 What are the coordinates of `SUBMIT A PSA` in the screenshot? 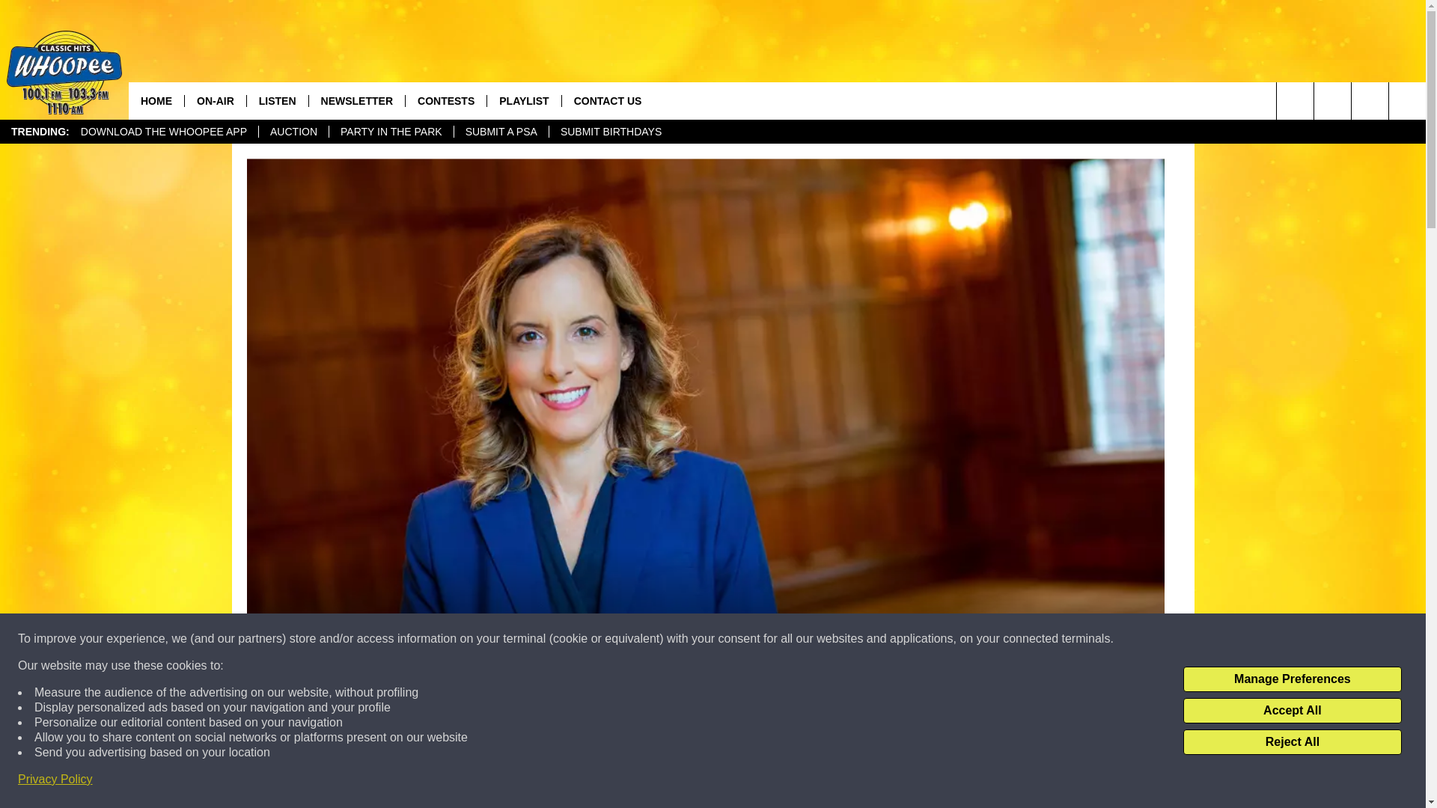 It's located at (501, 132).